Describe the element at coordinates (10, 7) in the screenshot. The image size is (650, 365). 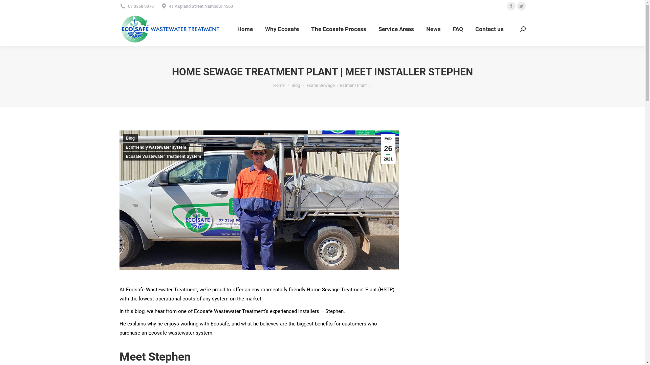
I see `Go!` at that location.